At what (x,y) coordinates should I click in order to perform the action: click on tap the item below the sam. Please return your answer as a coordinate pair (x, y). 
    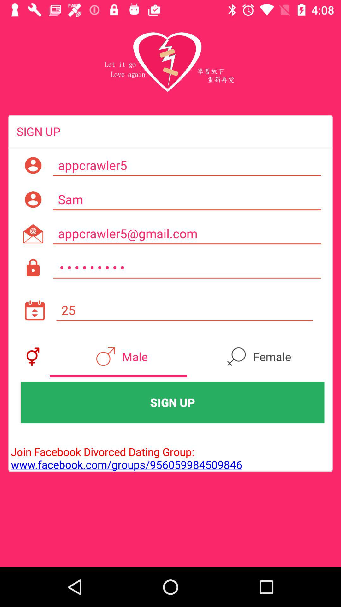
    Looking at the image, I should click on (187, 234).